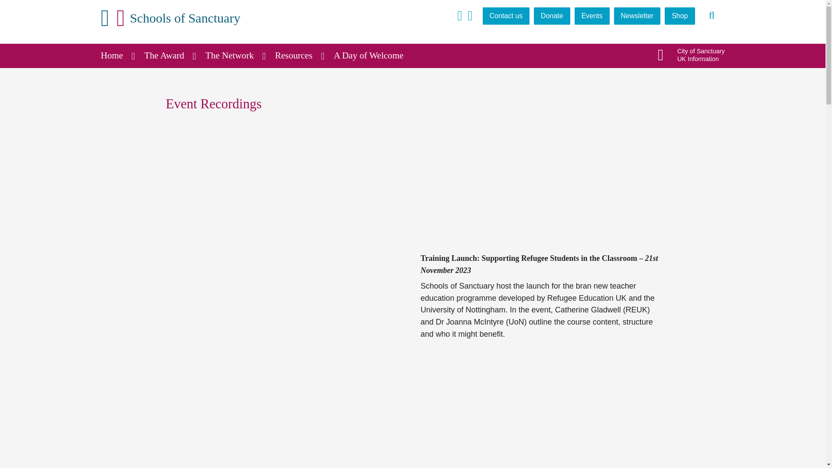  I want to click on A Day of Welcome, so click(374, 55).